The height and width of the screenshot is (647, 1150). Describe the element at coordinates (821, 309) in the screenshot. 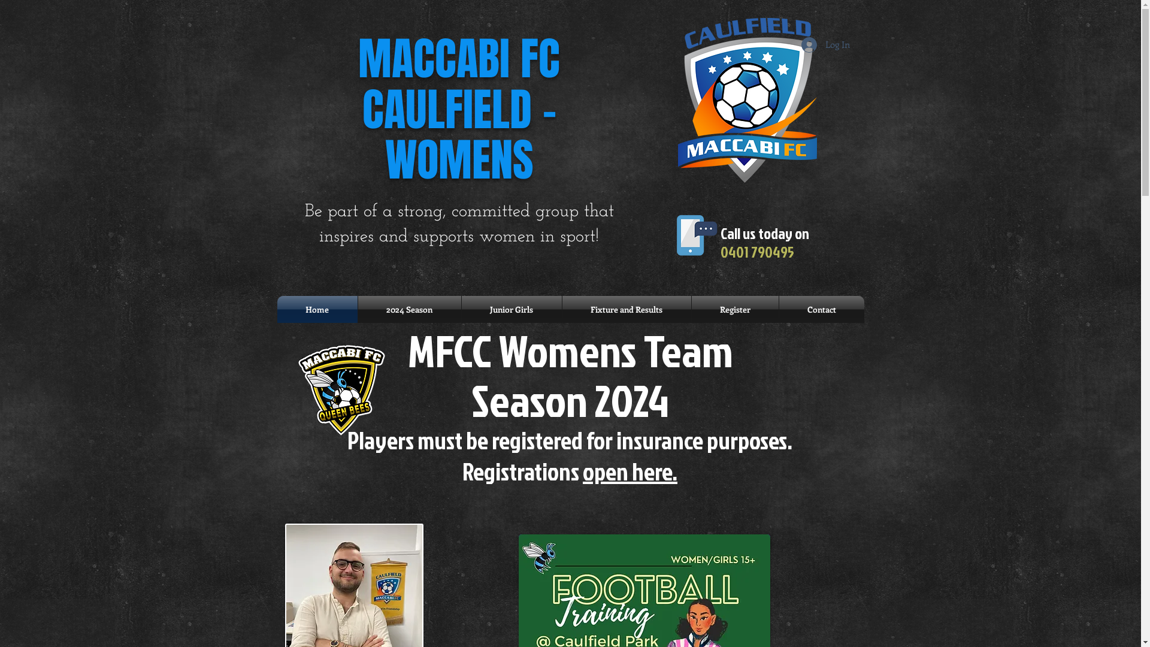

I see `Contact` at that location.